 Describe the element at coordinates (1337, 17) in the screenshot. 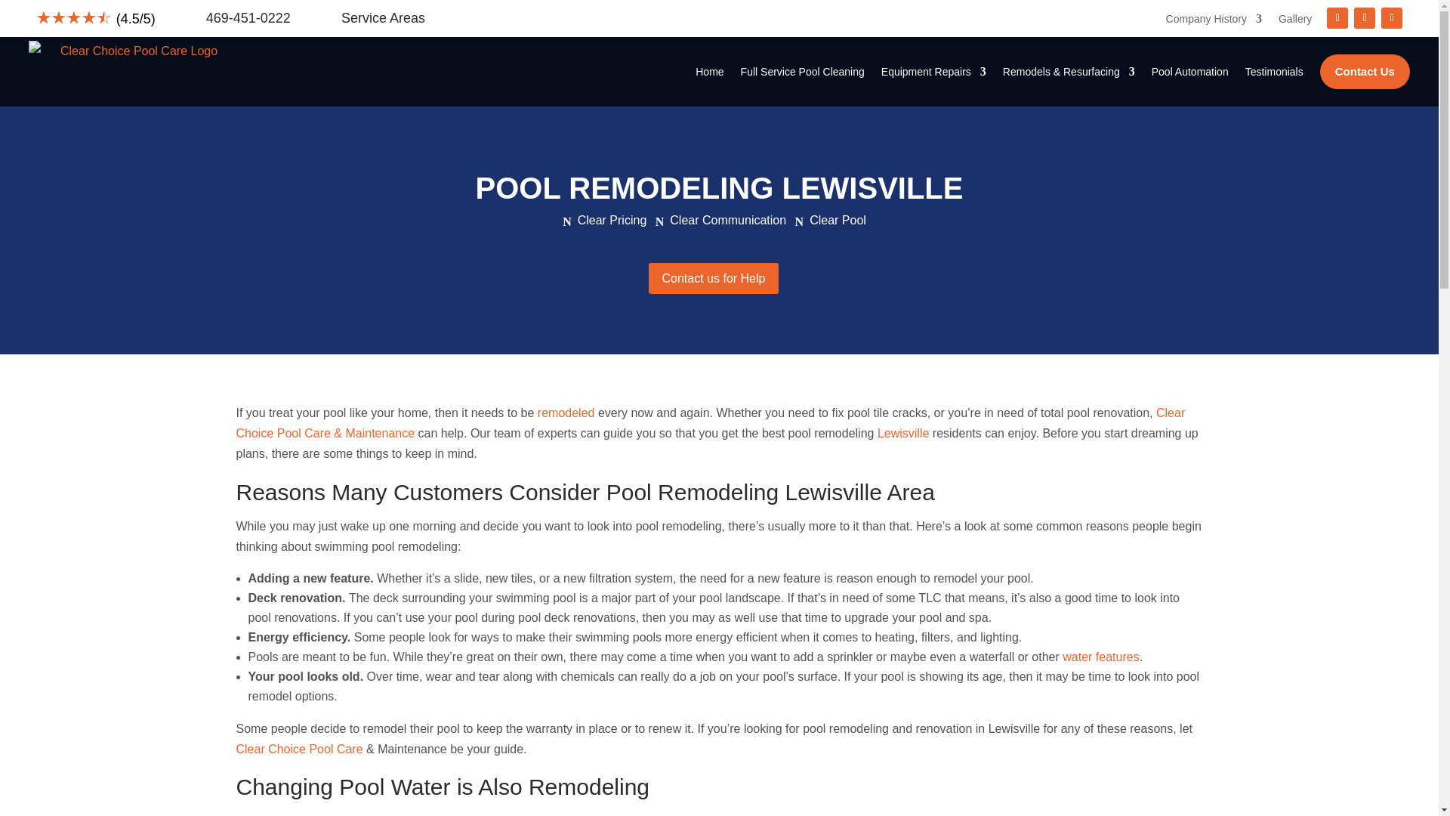

I see `Follow on Facebook` at that location.